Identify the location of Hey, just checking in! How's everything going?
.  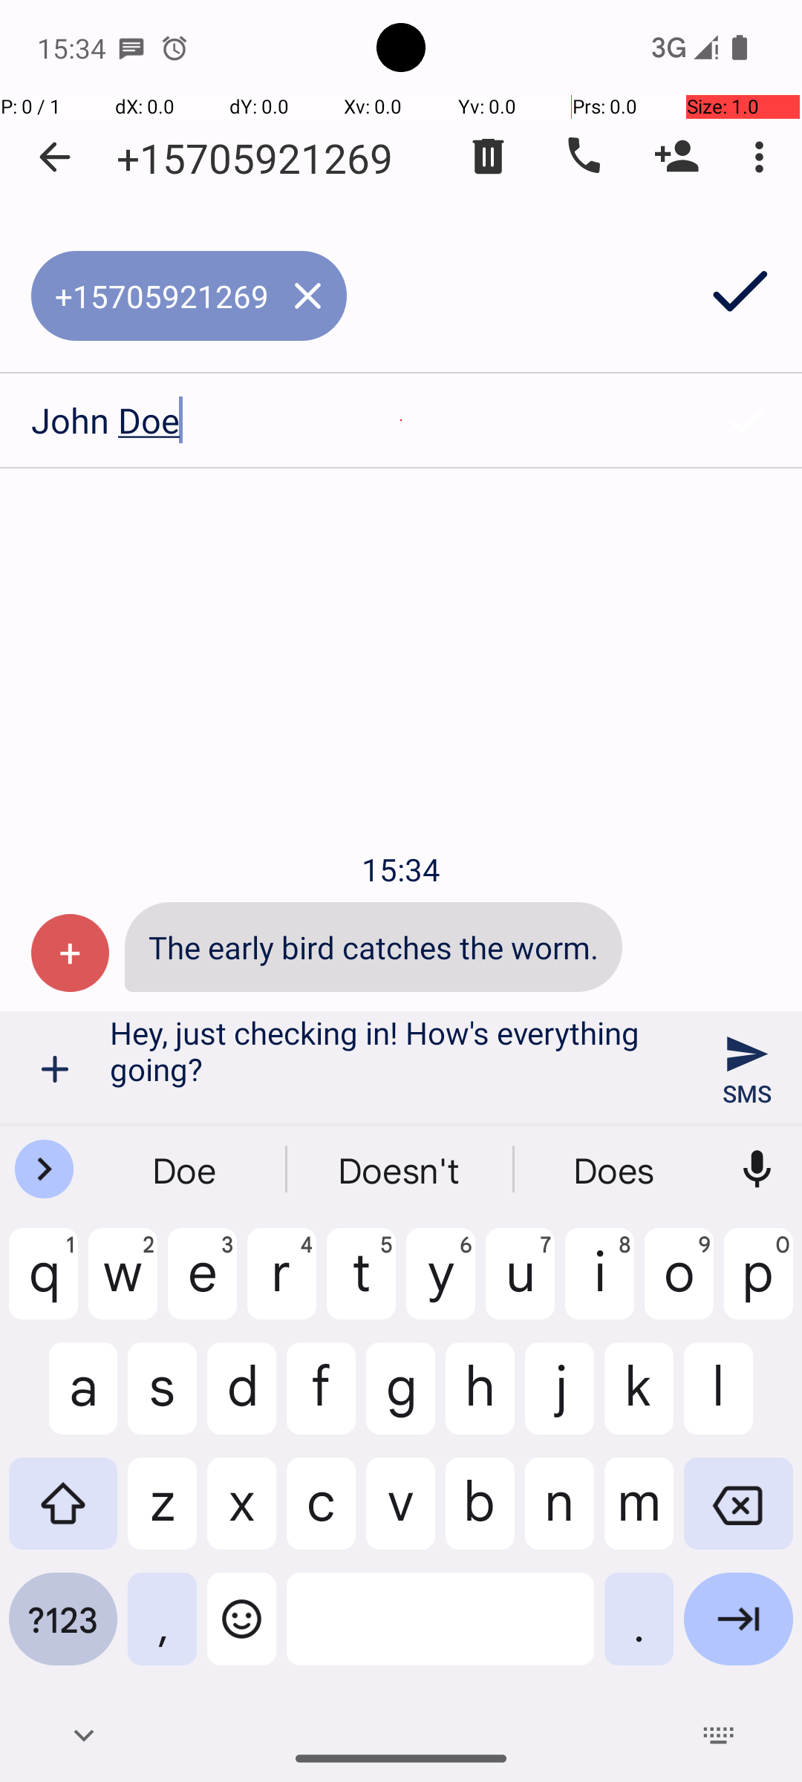
(401, 1069).